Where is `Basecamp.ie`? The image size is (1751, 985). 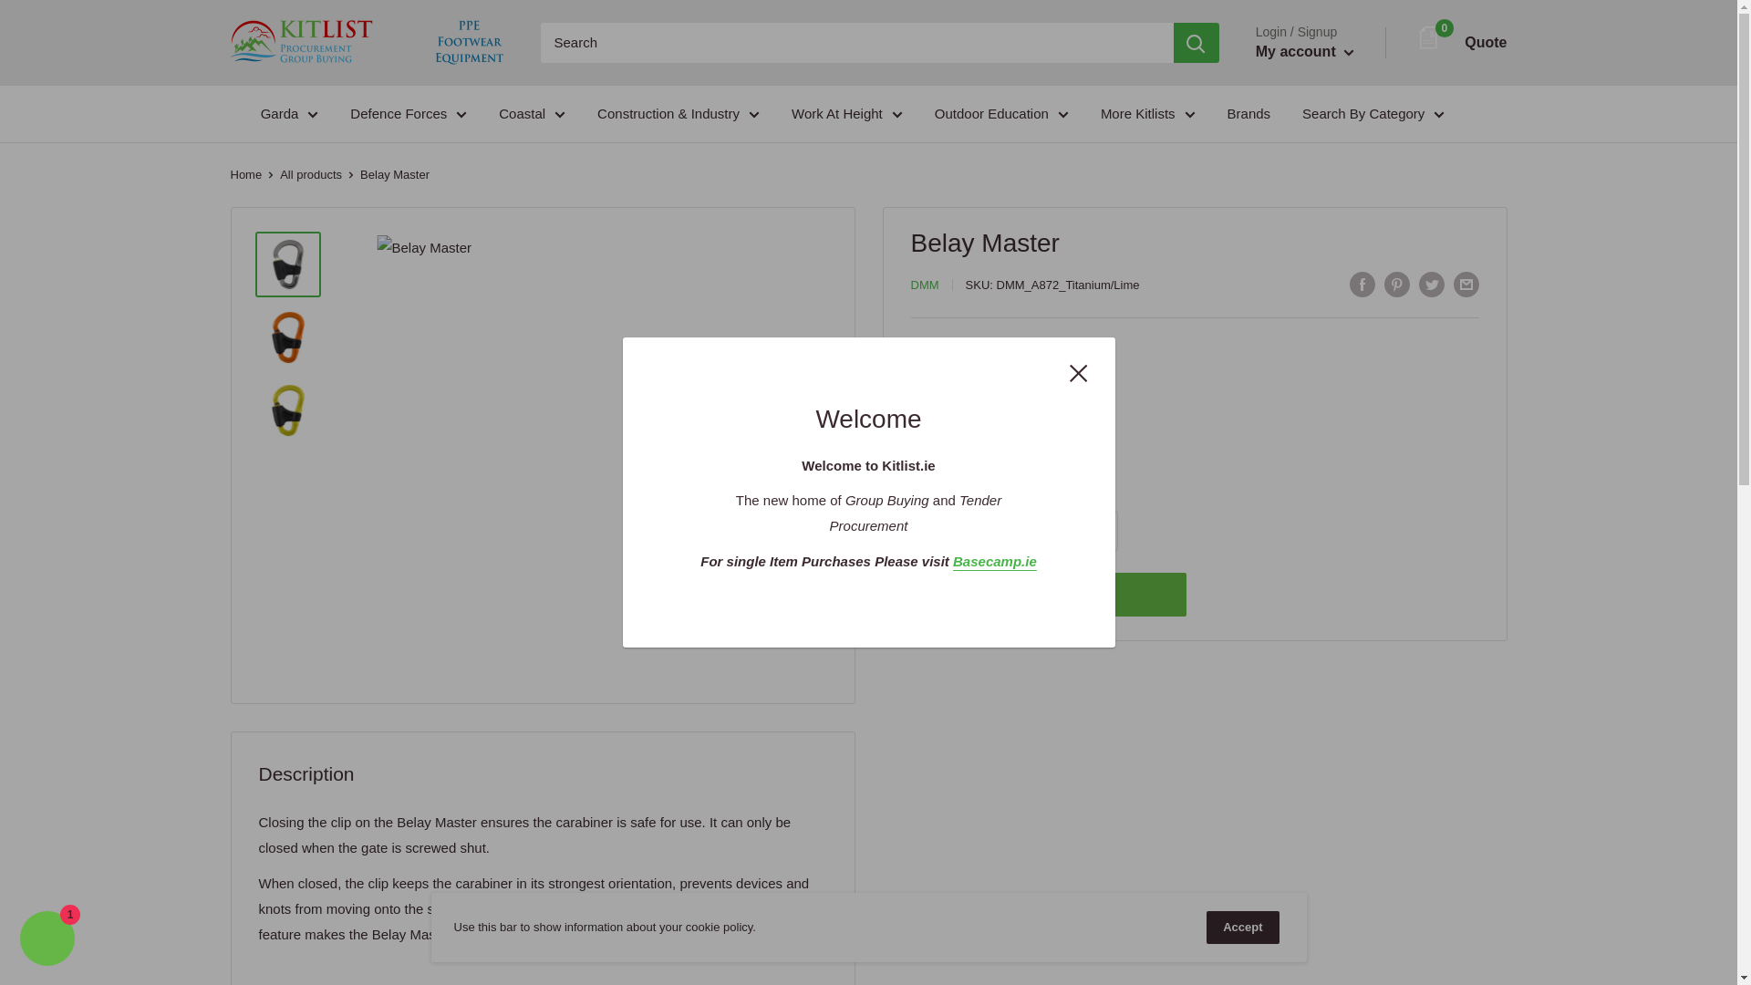
Basecamp.ie is located at coordinates (994, 561).